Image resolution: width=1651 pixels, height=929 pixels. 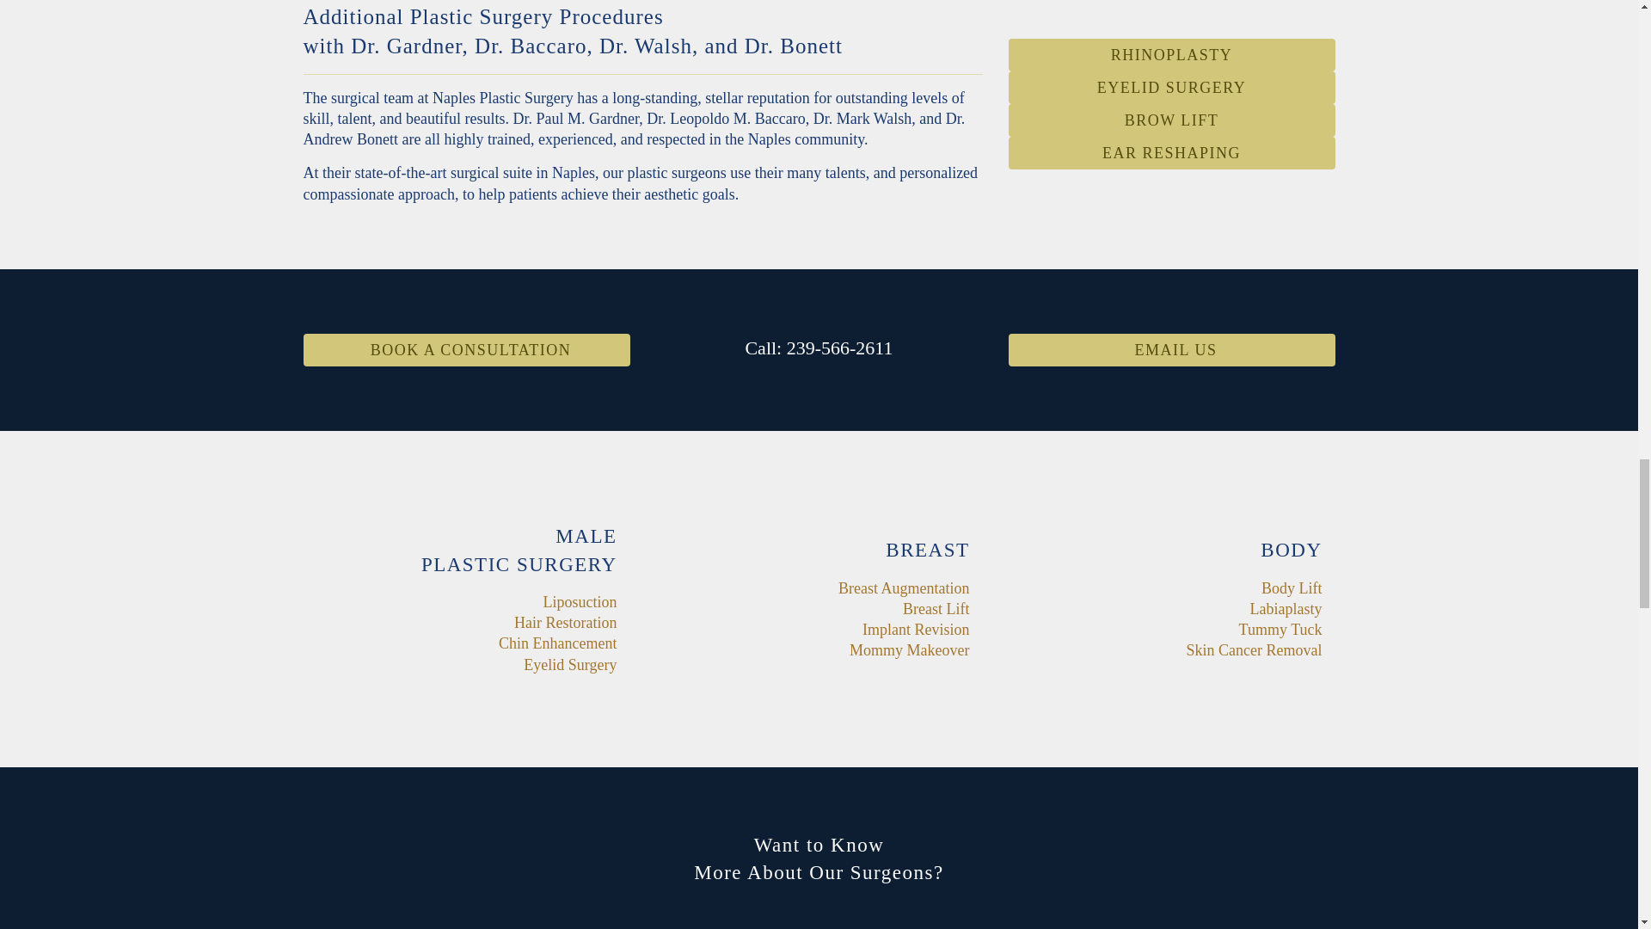 I want to click on Email Us, so click(x=1170, y=349).